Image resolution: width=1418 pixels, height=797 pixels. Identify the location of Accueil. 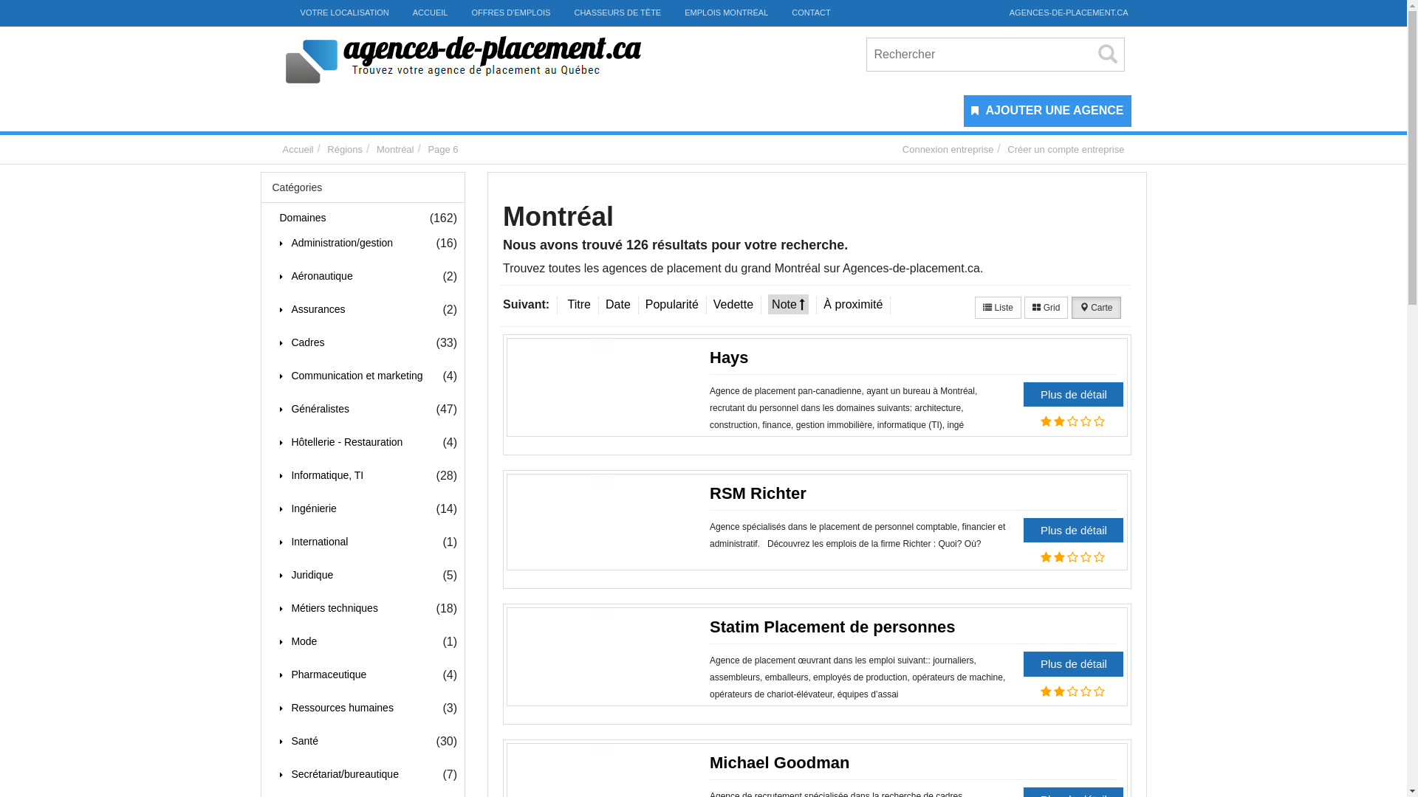
(298, 149).